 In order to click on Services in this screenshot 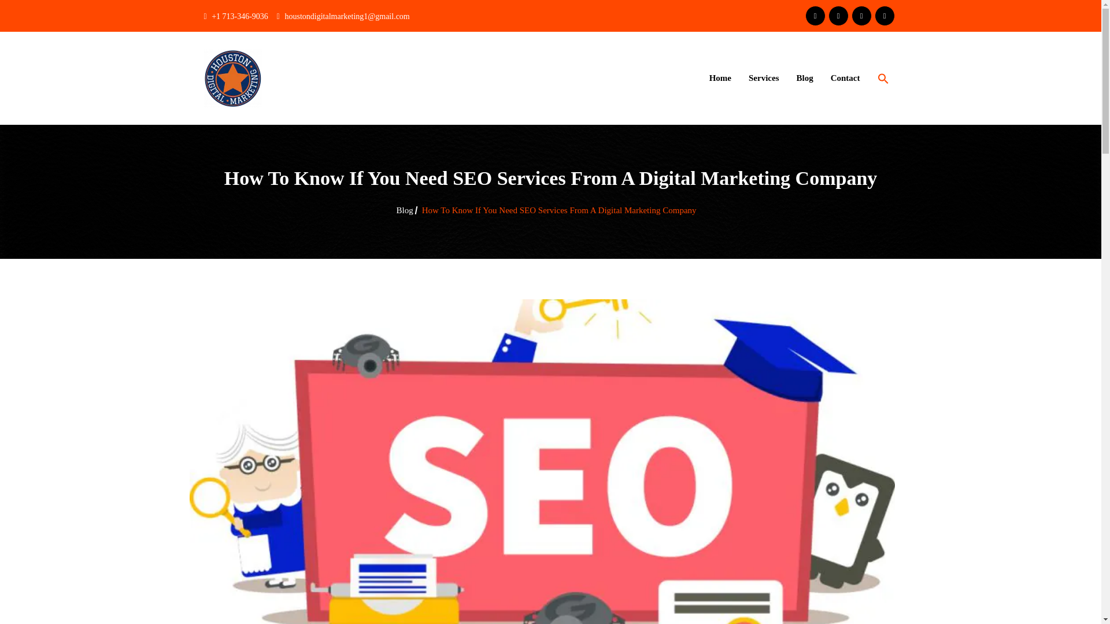, I will do `click(763, 78)`.